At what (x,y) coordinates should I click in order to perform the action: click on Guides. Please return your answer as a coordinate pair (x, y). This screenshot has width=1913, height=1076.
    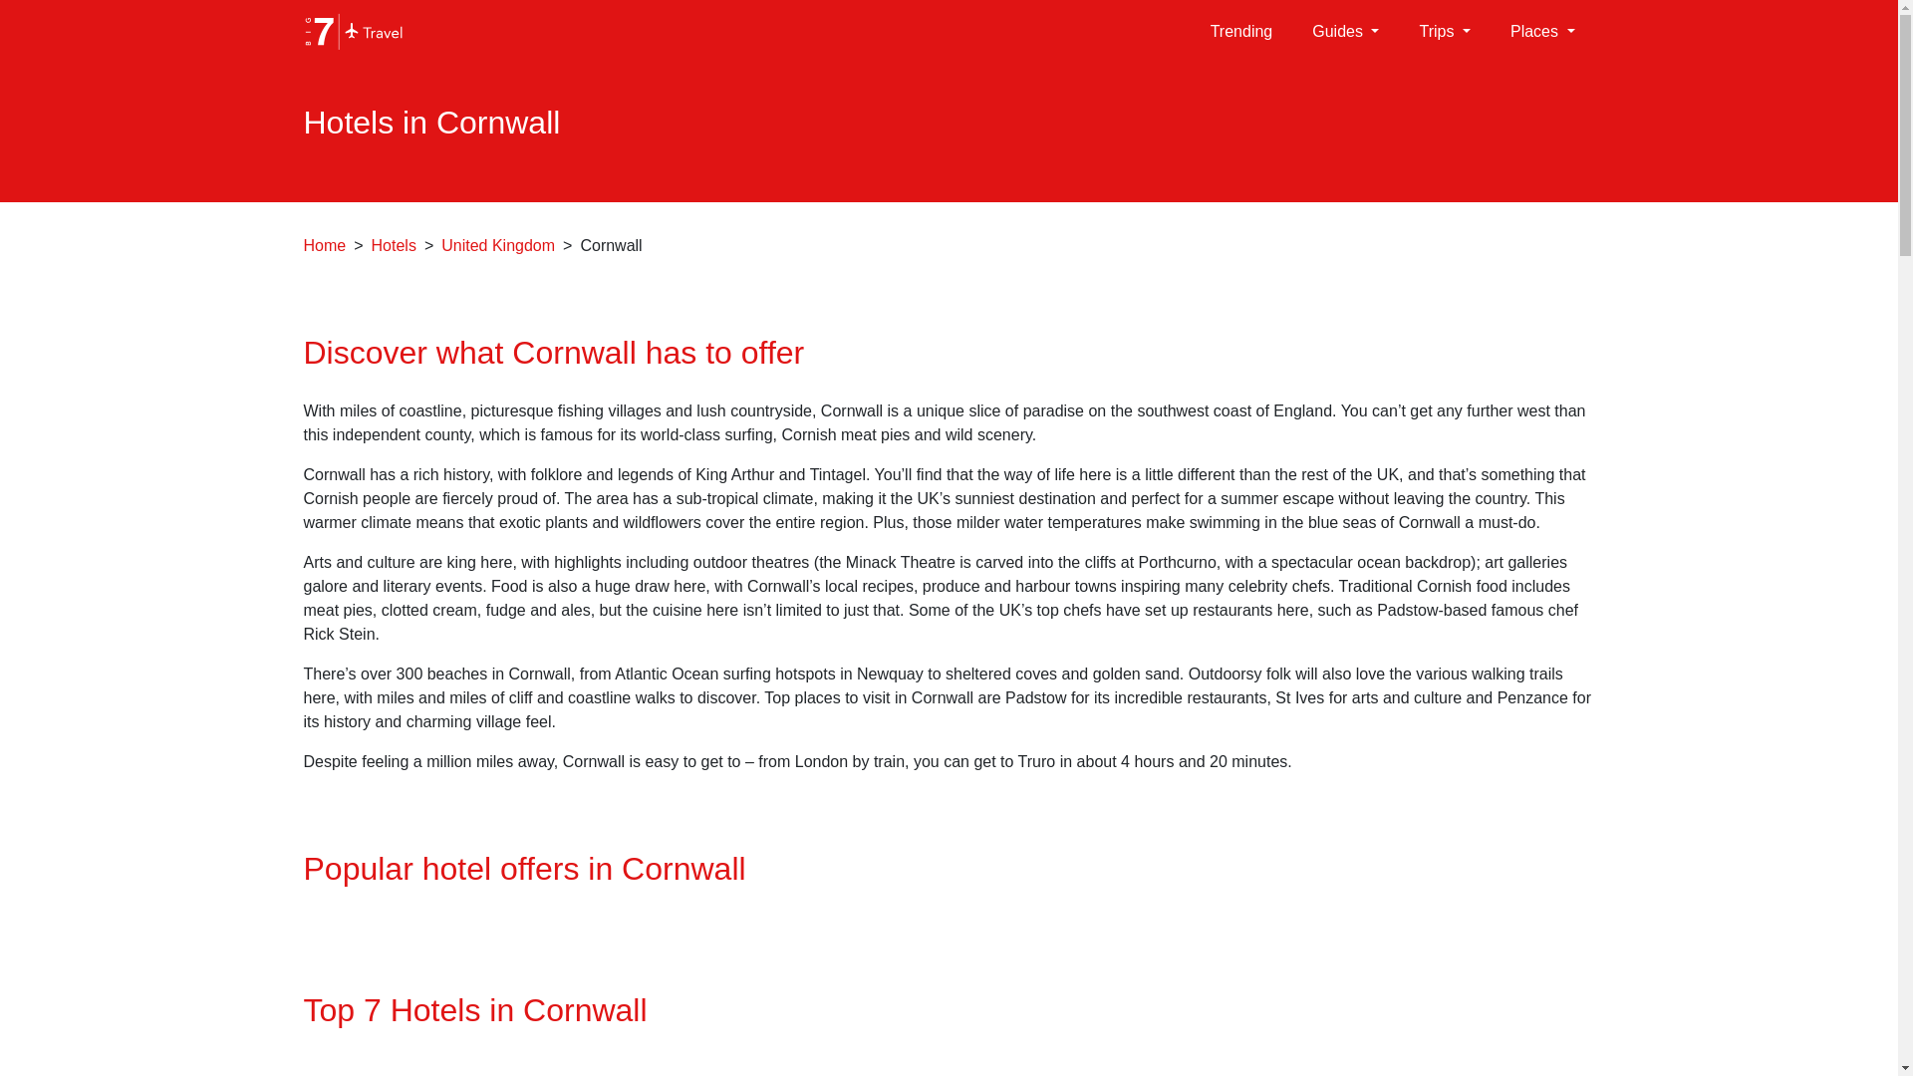
    Looking at the image, I should click on (1345, 31).